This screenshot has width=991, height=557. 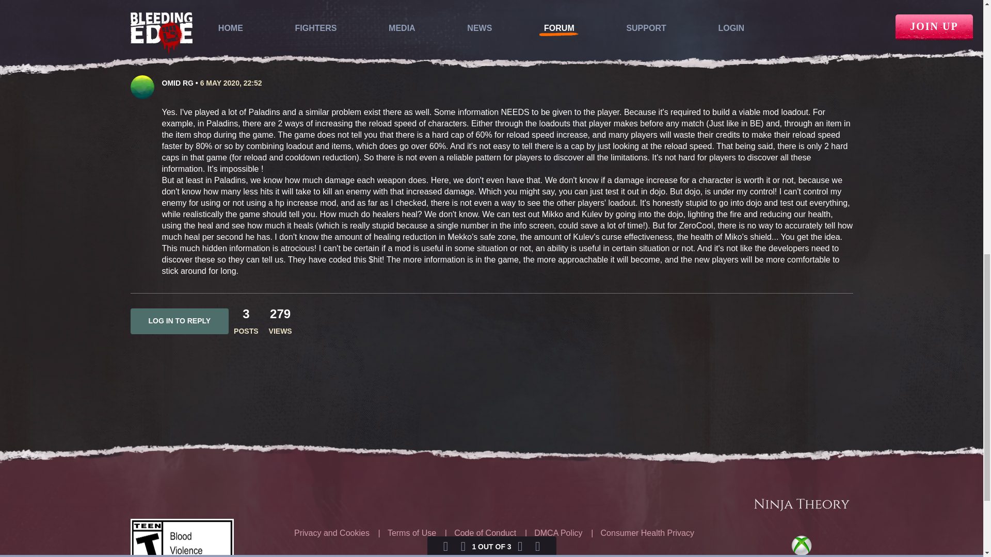 What do you see at coordinates (246, 314) in the screenshot?
I see `3` at bounding box center [246, 314].